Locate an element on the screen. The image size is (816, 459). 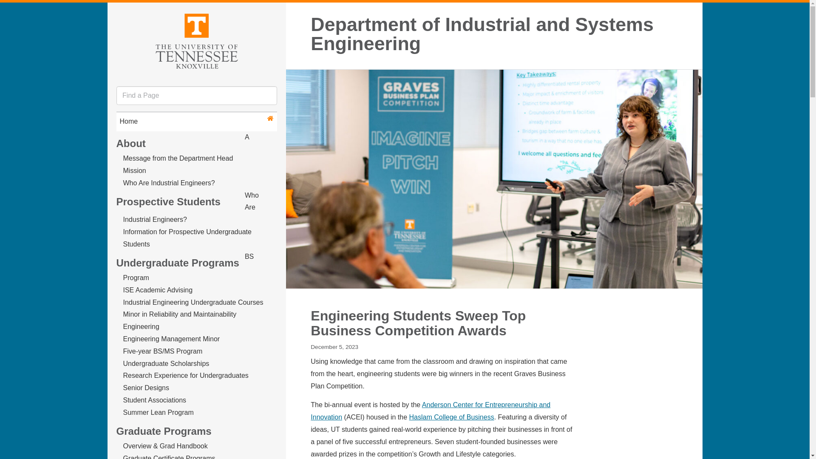
Minor in Reliability and Maintainability Engineering is located at coordinates (179, 320).